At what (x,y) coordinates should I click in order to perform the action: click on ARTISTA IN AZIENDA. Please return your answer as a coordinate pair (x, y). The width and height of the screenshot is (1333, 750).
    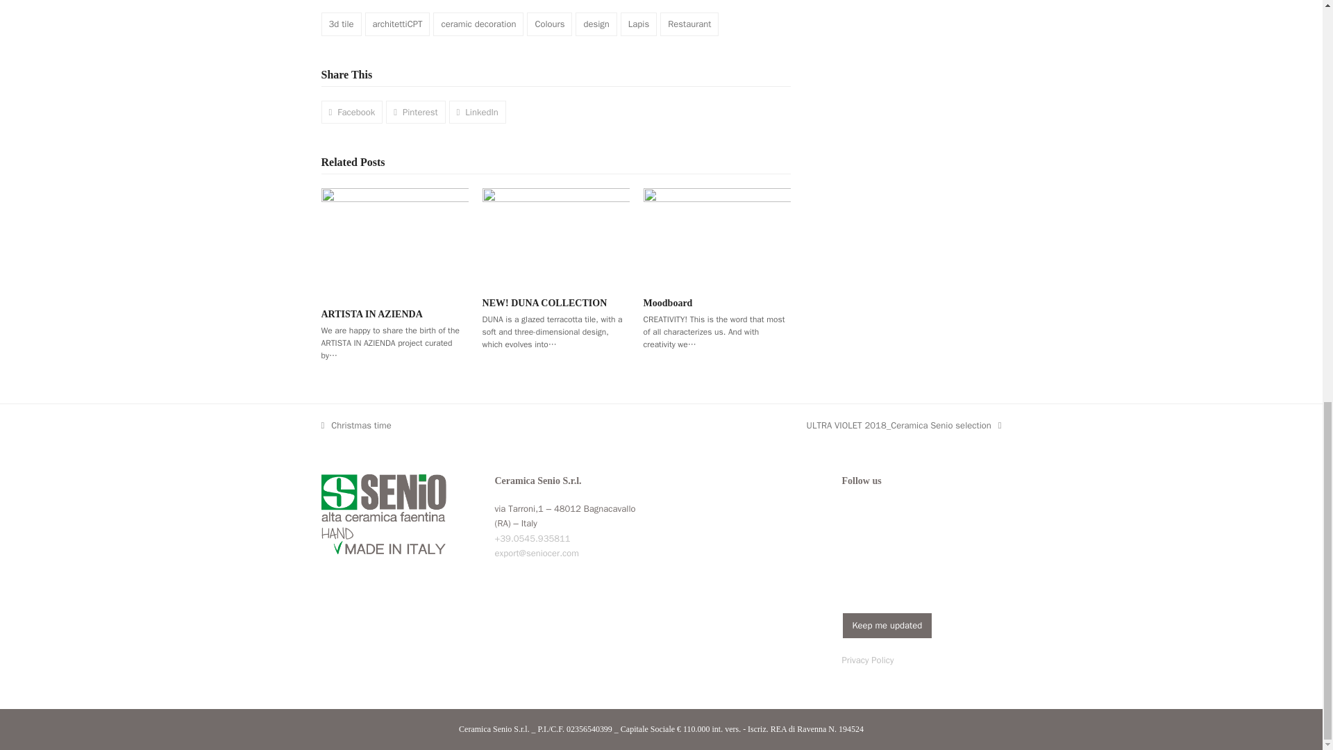
    Looking at the image, I should click on (394, 242).